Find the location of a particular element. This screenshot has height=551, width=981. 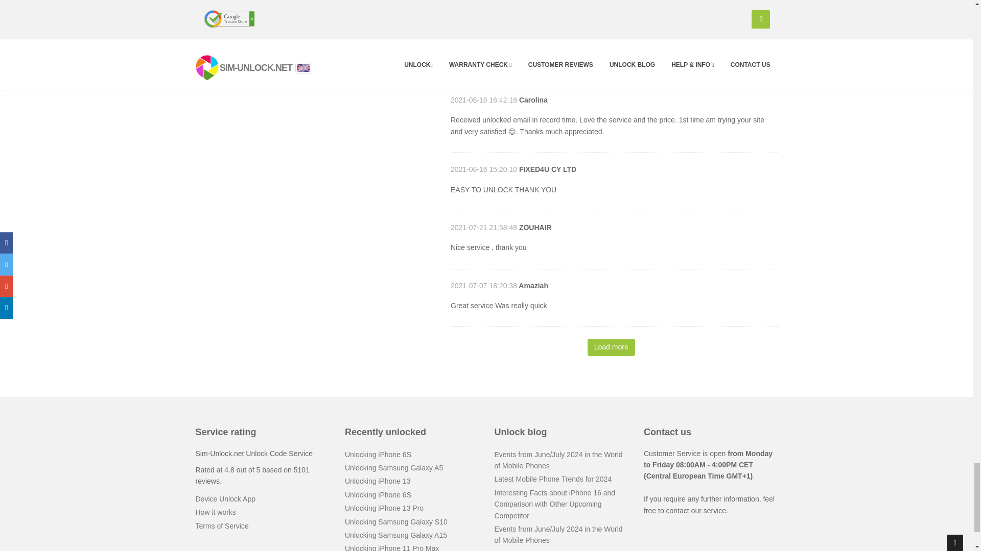

Unlocking iPhone 6S is located at coordinates (378, 495).